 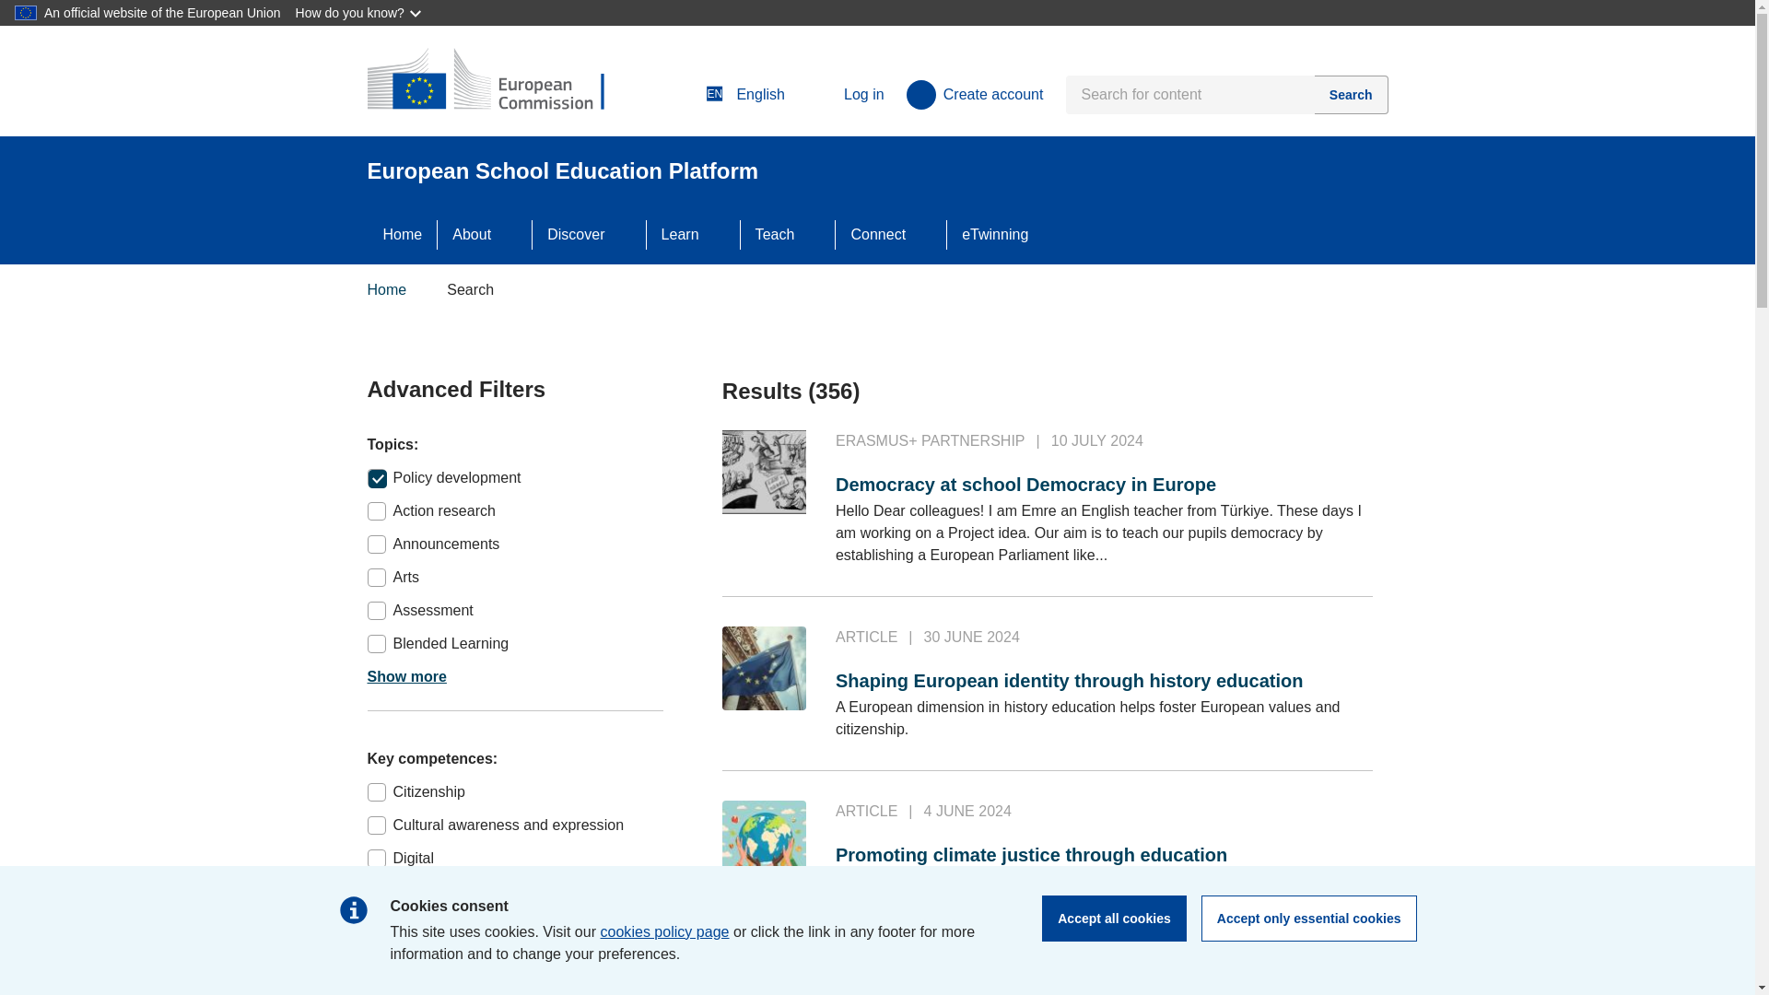 I want to click on Teach, so click(x=776, y=234).